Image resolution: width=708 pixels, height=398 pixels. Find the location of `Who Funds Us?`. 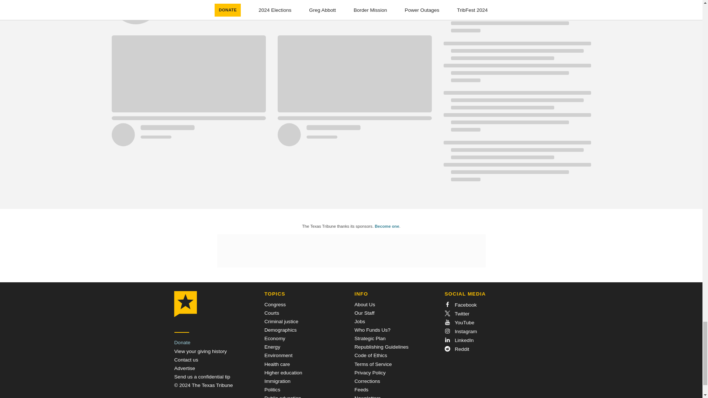

Who Funds Us? is located at coordinates (372, 329).